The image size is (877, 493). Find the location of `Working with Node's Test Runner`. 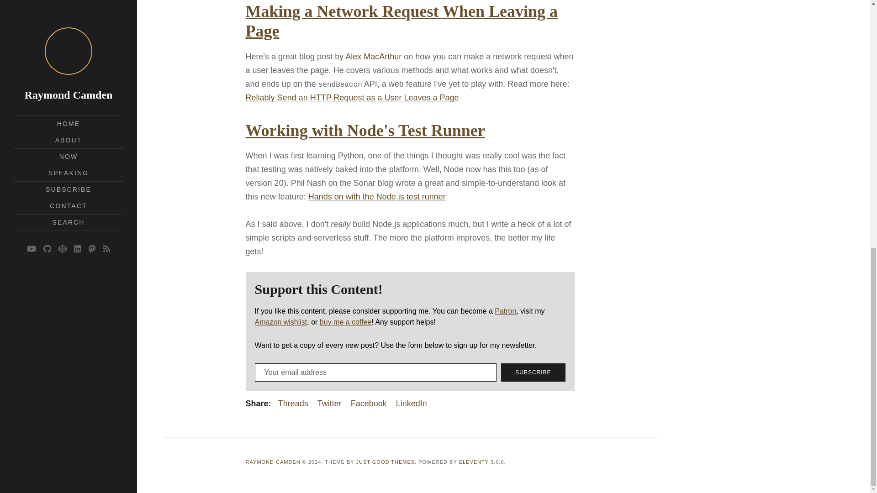

Working with Node's Test Runner is located at coordinates (365, 130).